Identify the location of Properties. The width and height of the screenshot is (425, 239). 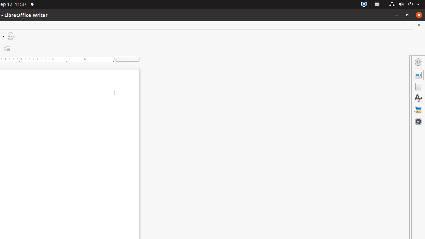
(418, 75).